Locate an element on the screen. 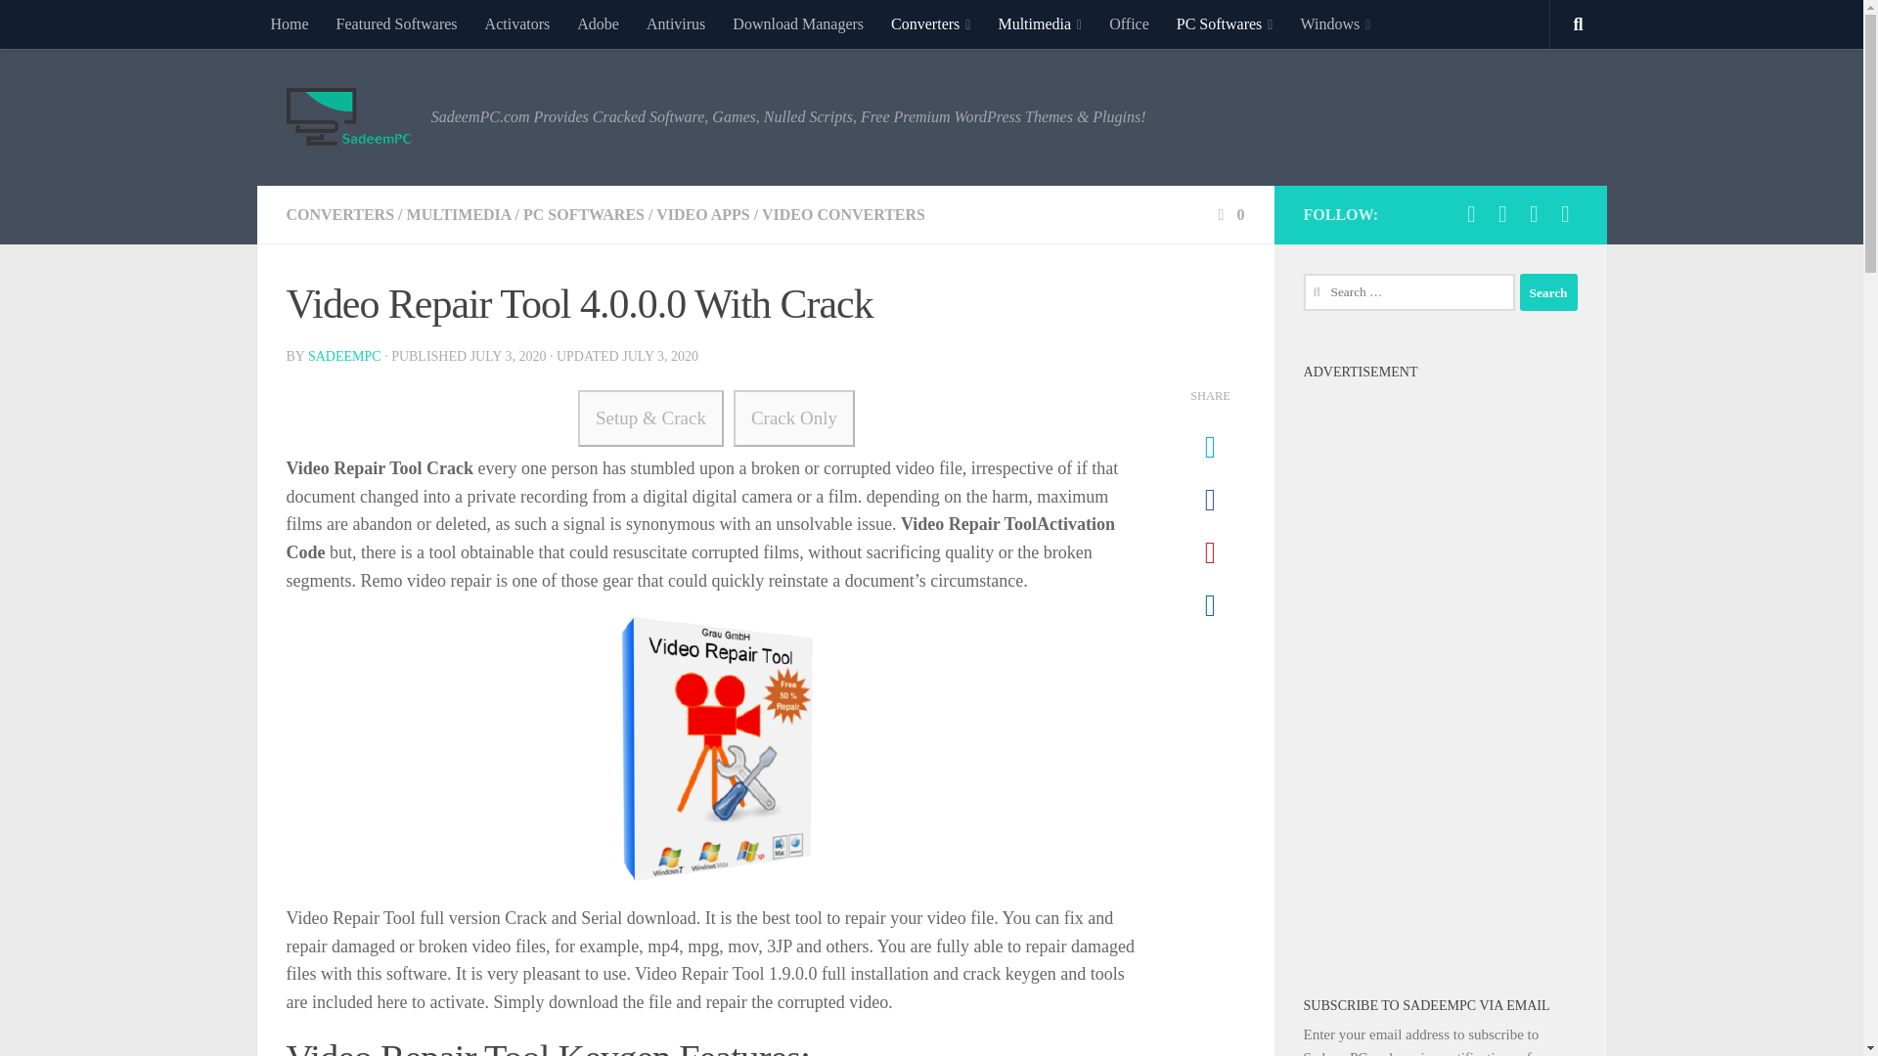 The height and width of the screenshot is (1056, 1878). Skip to content is located at coordinates (76, 26).